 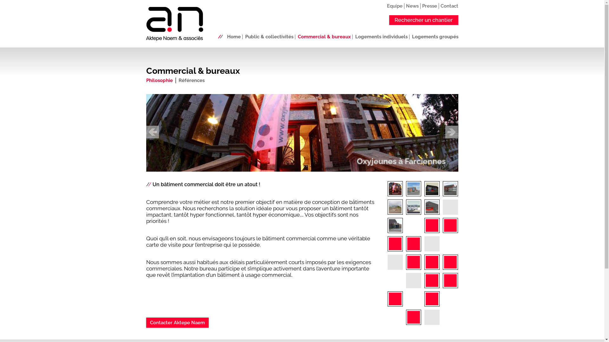 What do you see at coordinates (159, 80) in the screenshot?
I see `Philosophie` at bounding box center [159, 80].